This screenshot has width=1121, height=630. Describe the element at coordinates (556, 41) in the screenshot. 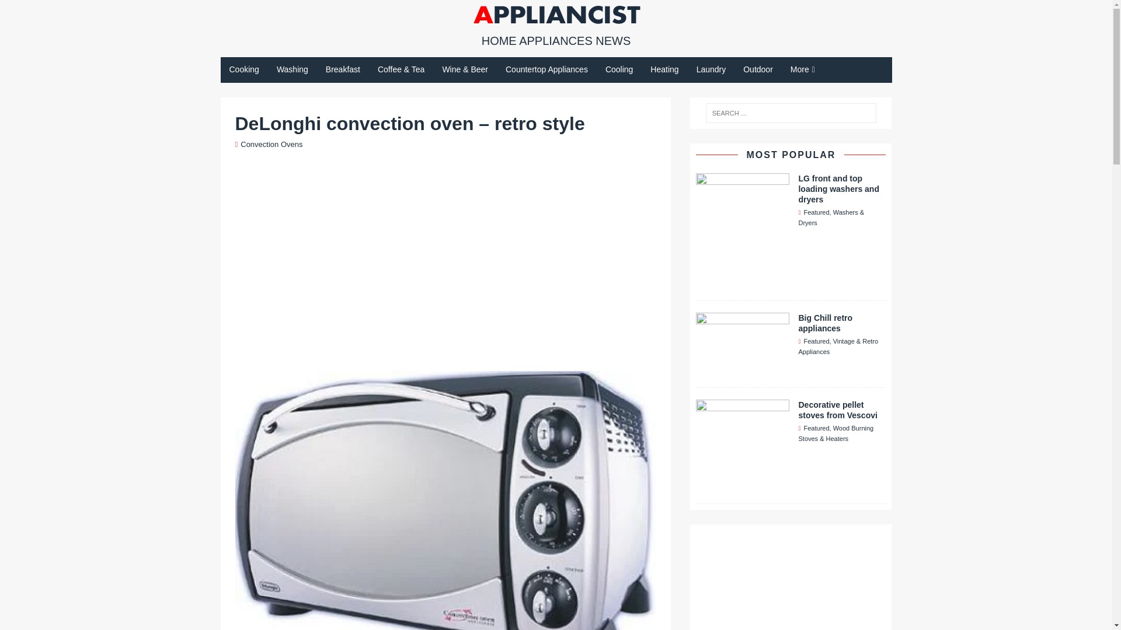

I see `HOME APPLIANCES NEWS` at that location.